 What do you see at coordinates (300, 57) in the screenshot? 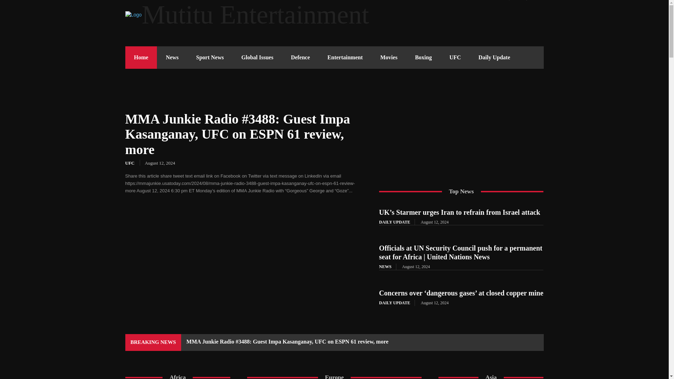
I see `Defence` at bounding box center [300, 57].